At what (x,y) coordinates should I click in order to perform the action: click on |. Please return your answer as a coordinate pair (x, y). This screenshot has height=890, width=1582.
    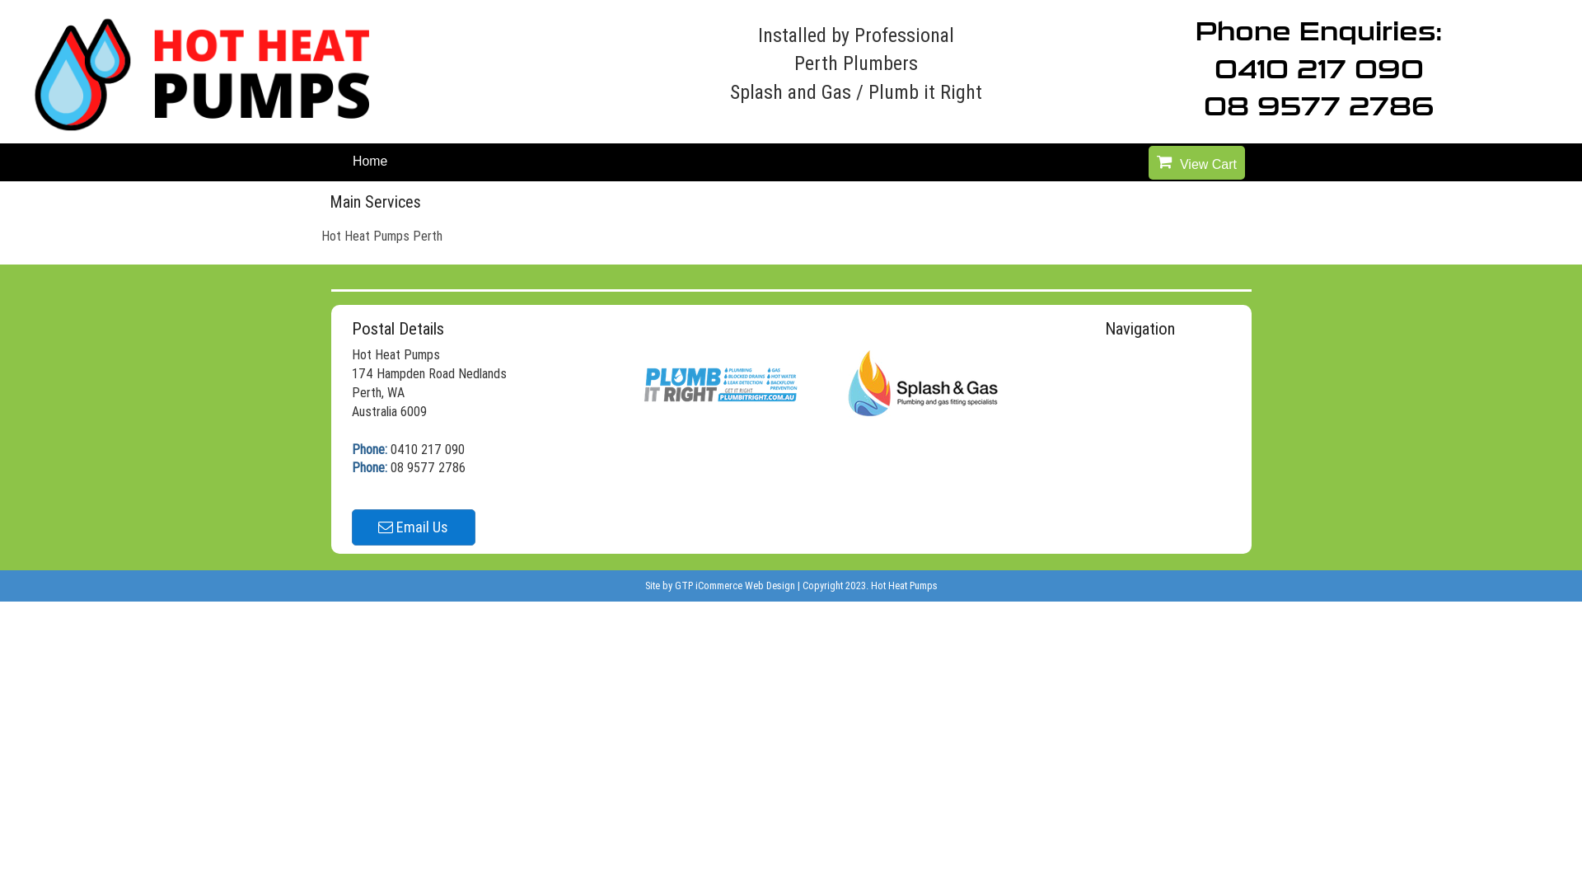
    Looking at the image, I should click on (799, 585).